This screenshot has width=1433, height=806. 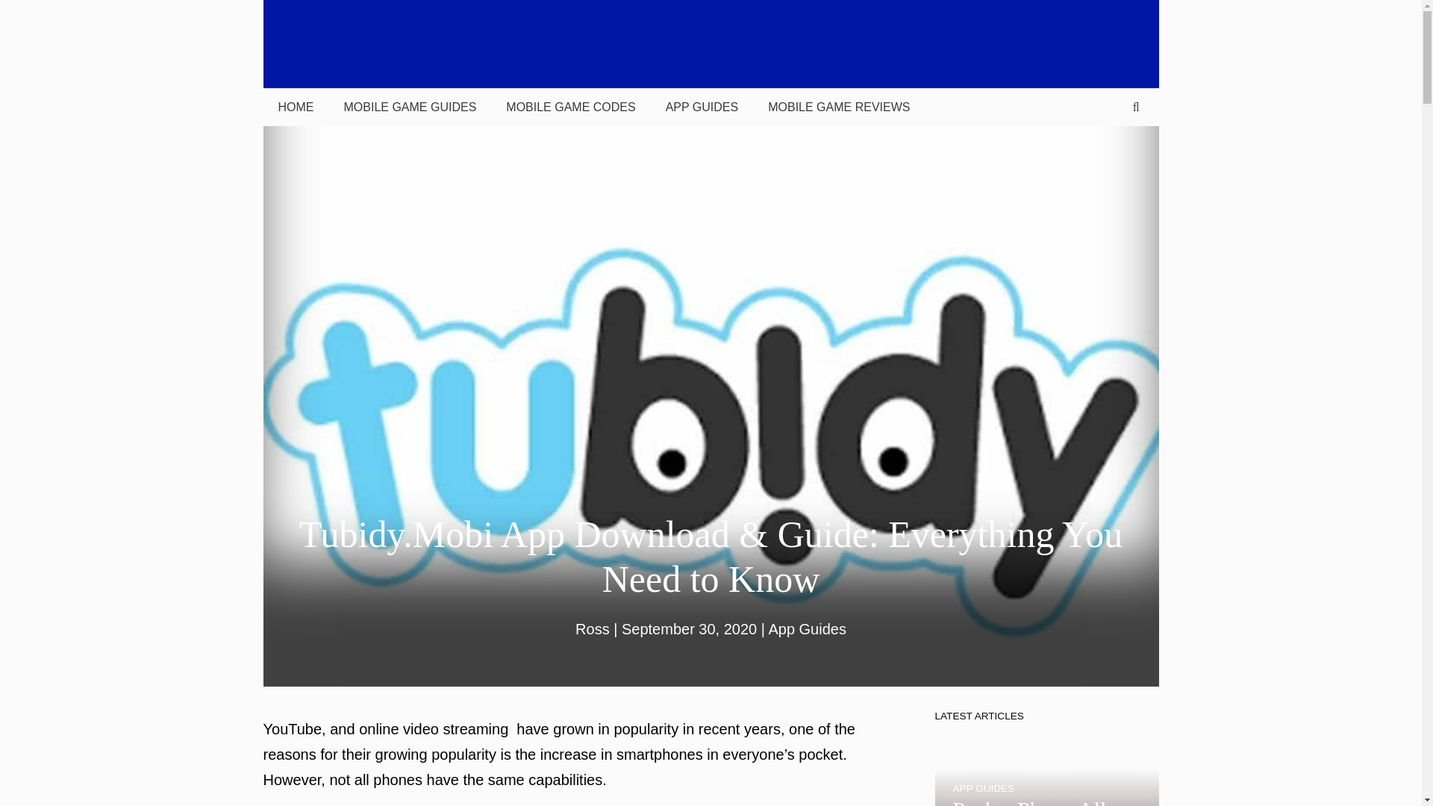 What do you see at coordinates (409, 107) in the screenshot?
I see `MOBILE GAME GUIDES` at bounding box center [409, 107].